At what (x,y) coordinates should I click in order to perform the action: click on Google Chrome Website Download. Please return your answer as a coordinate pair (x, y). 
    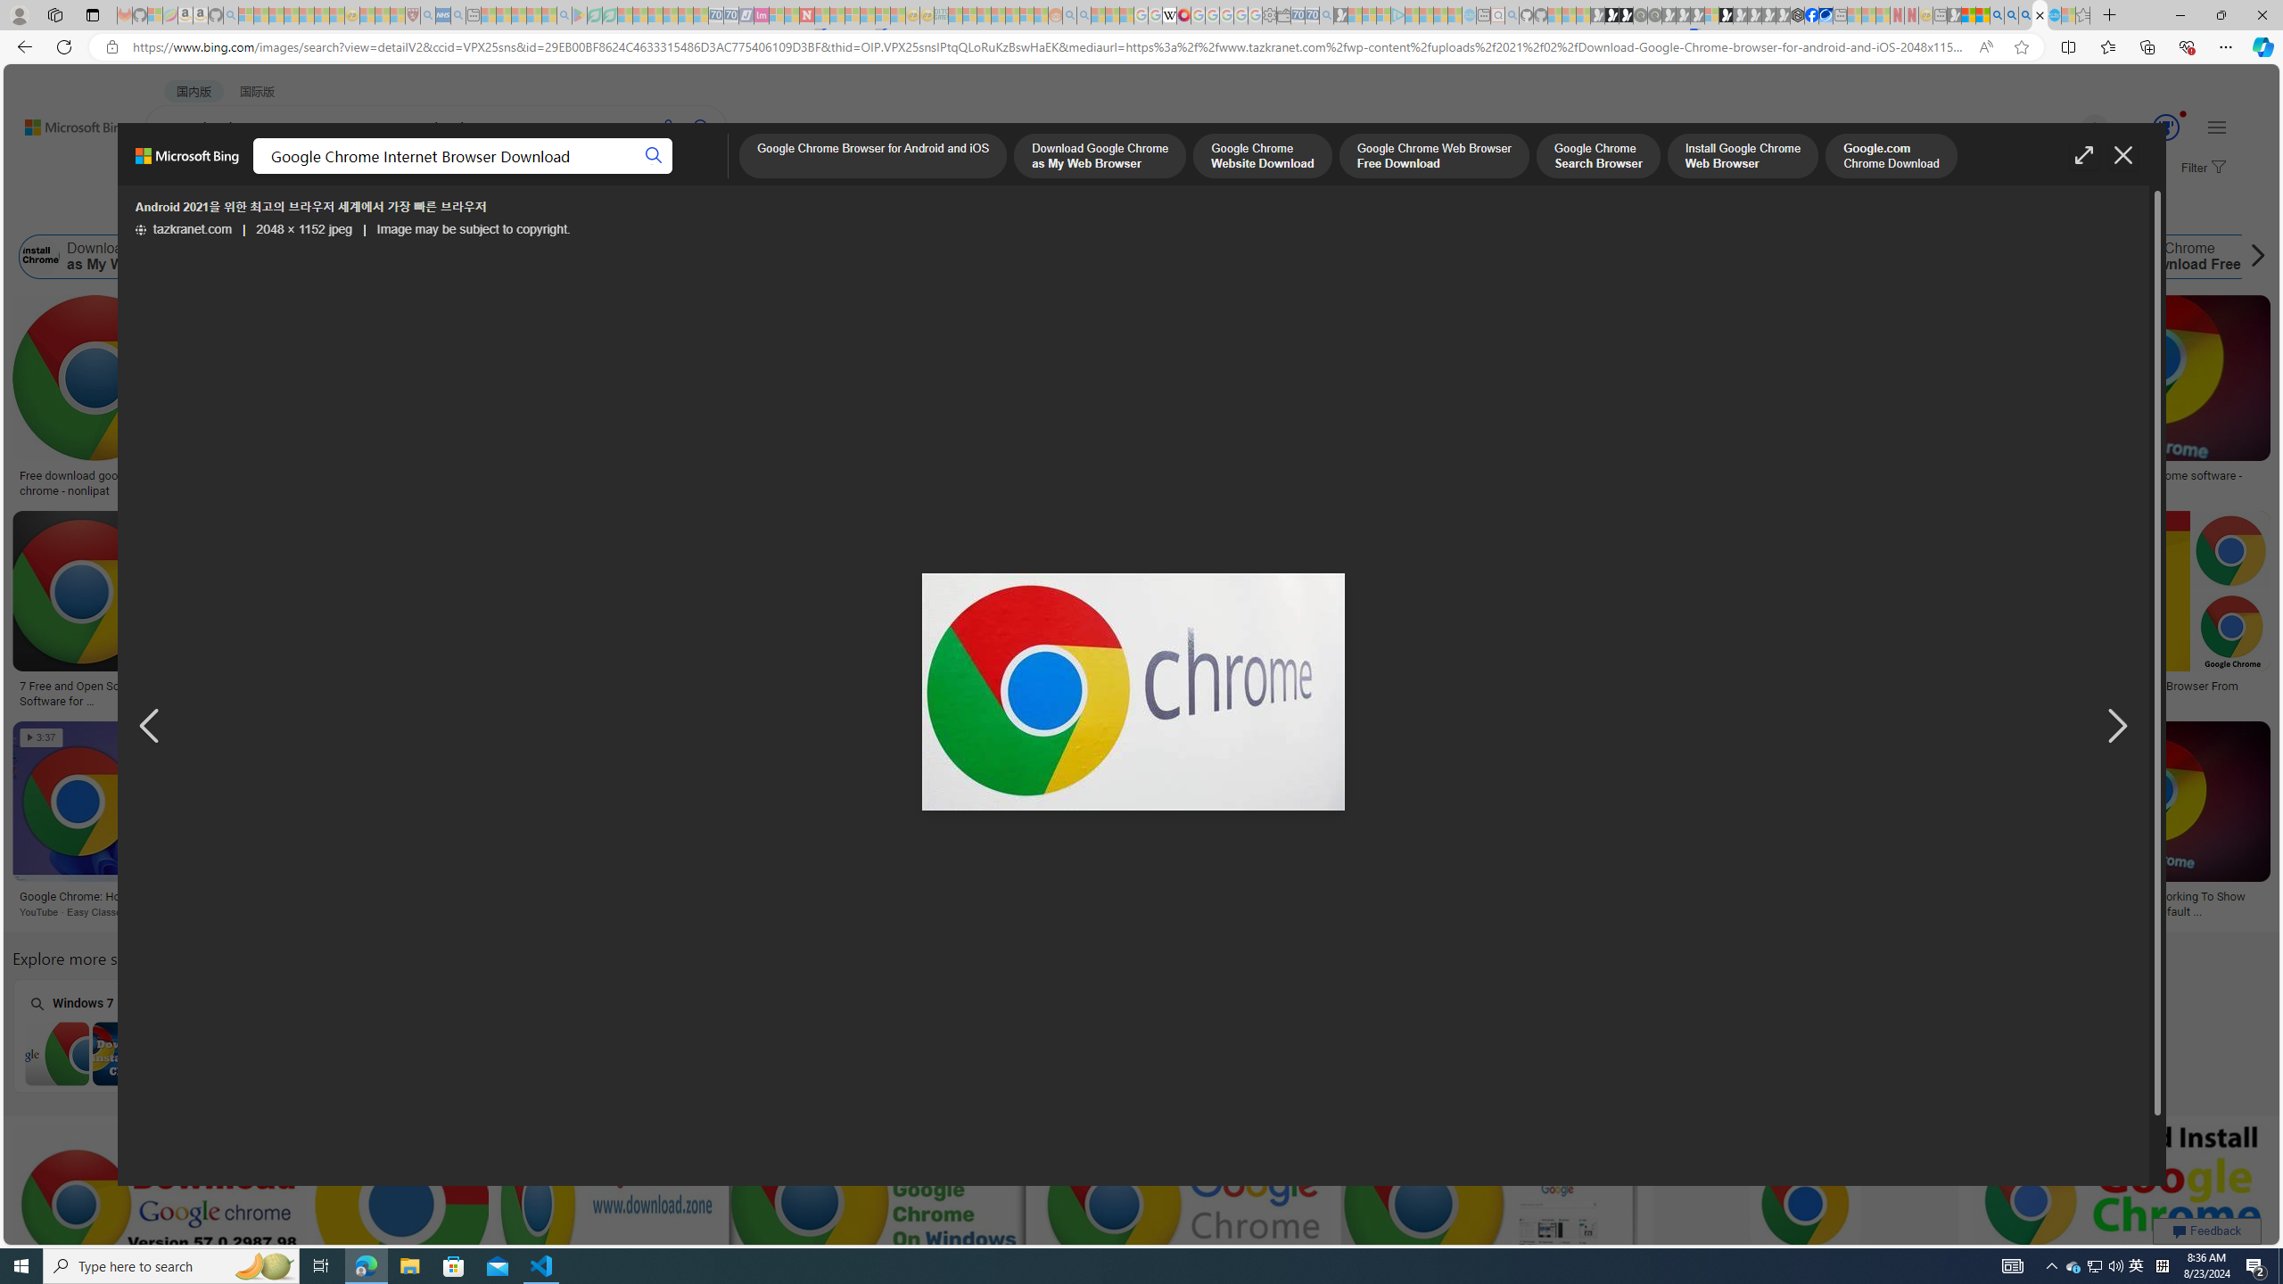
    Looking at the image, I should click on (357, 257).